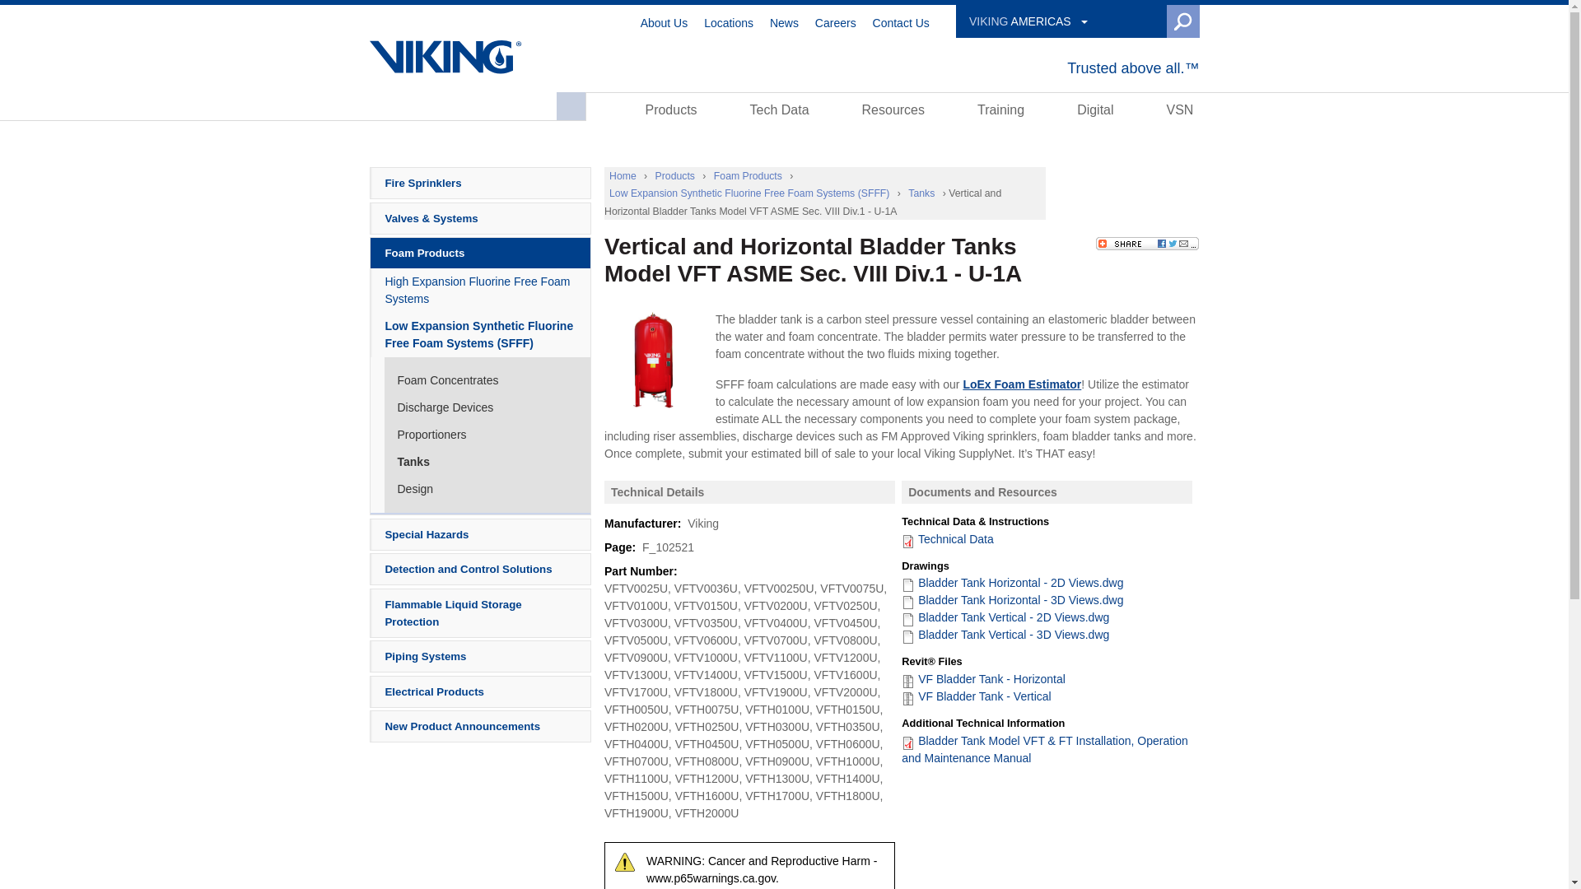 The image size is (1581, 889). Describe the element at coordinates (1005, 617) in the screenshot. I see `1.34 MB DWG` at that location.